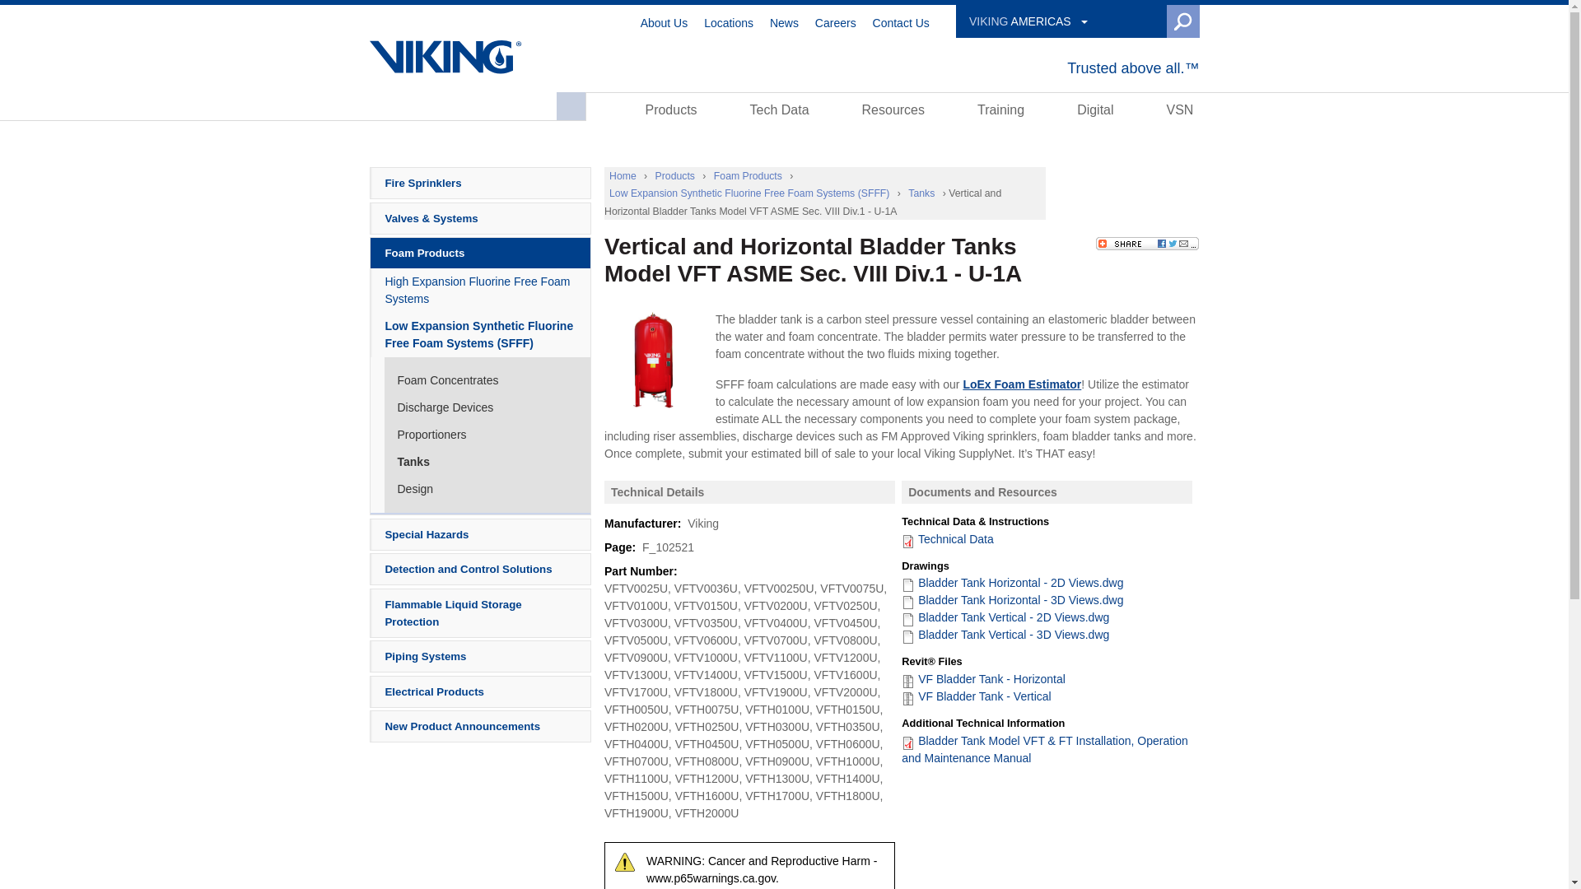 The image size is (1581, 889). Describe the element at coordinates (1005, 617) in the screenshot. I see `1.34 MB DWG` at that location.